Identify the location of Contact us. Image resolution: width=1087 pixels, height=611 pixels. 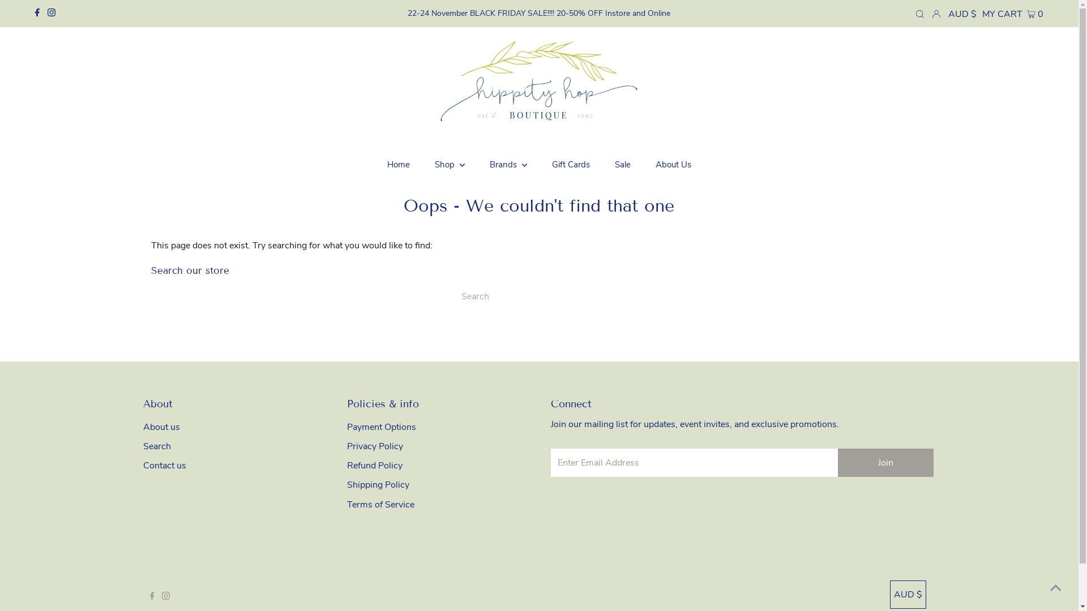
(164, 466).